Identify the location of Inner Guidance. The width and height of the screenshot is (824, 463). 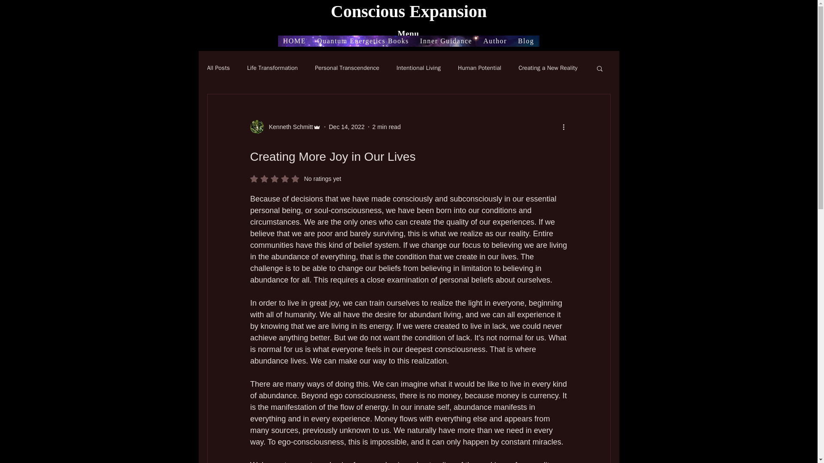
(479, 68).